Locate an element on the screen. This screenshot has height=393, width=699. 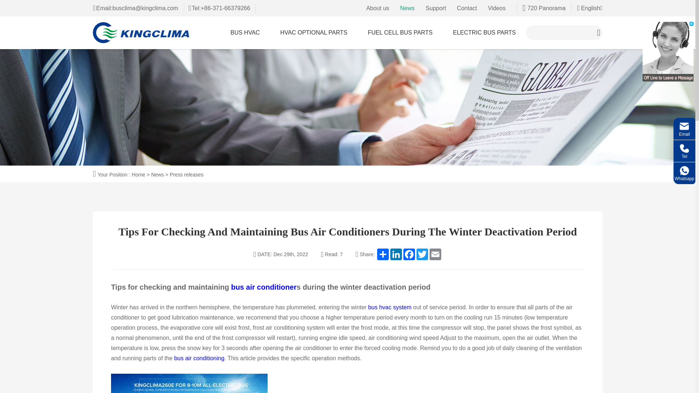
Fuel Cell Bus Parts is located at coordinates (400, 33).